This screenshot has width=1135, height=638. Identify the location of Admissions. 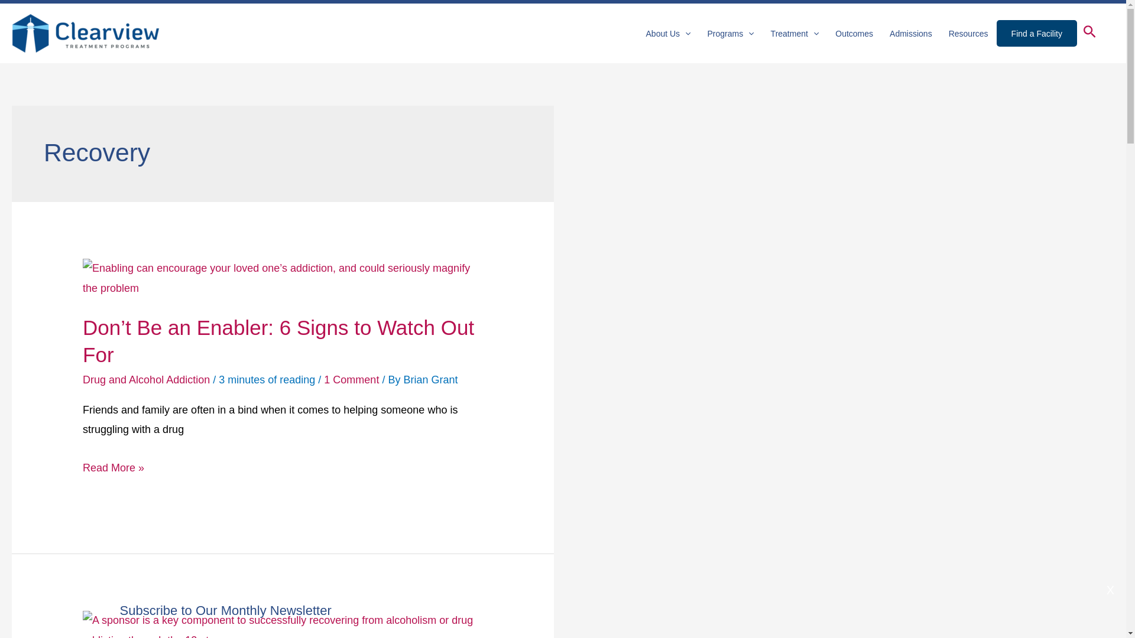
(911, 33).